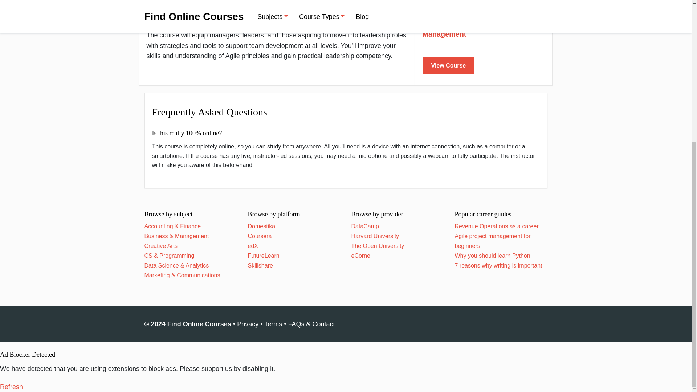  What do you see at coordinates (448, 65) in the screenshot?
I see `View Course` at bounding box center [448, 65].